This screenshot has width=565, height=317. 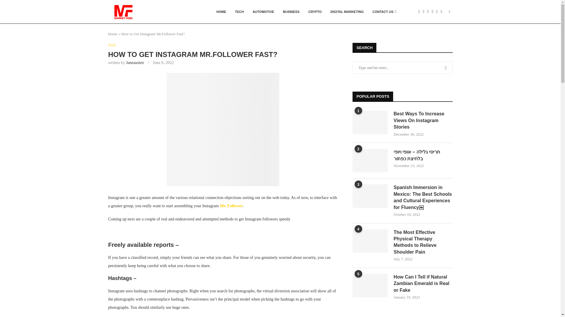 I want to click on Home, so click(x=113, y=34).